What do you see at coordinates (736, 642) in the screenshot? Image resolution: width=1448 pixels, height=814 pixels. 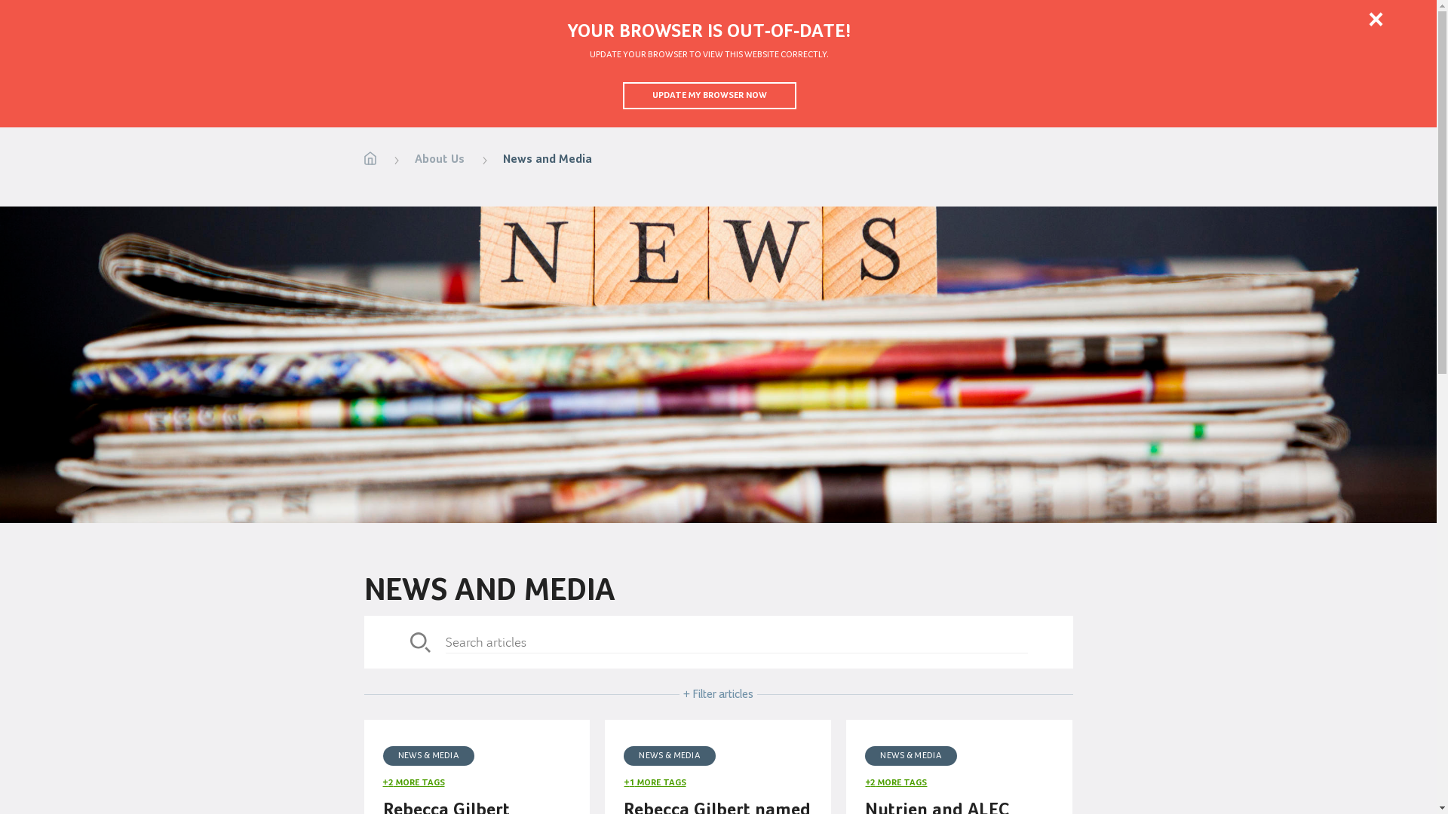 I see `search` at bounding box center [736, 642].